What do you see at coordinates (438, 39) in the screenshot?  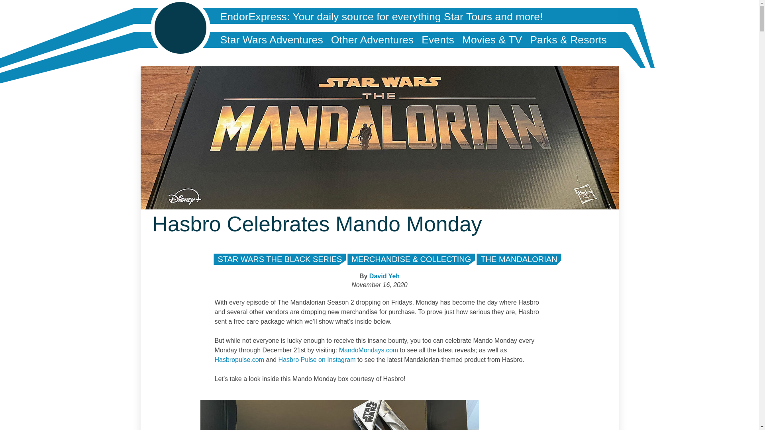 I see `Events` at bounding box center [438, 39].